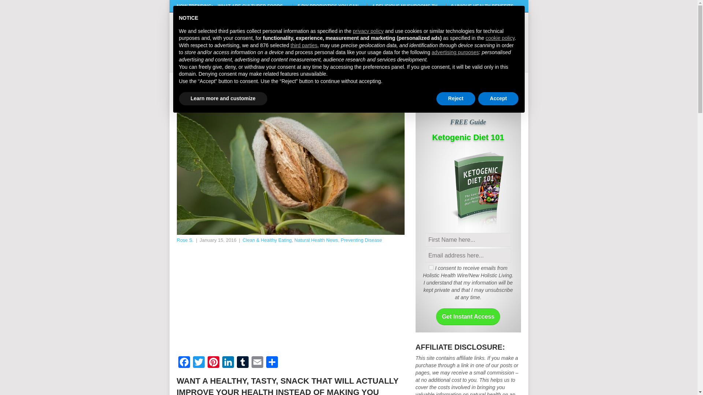  What do you see at coordinates (484, 6) in the screenshot?
I see `9 UNIQUE HEALTH BENEFITS...` at bounding box center [484, 6].